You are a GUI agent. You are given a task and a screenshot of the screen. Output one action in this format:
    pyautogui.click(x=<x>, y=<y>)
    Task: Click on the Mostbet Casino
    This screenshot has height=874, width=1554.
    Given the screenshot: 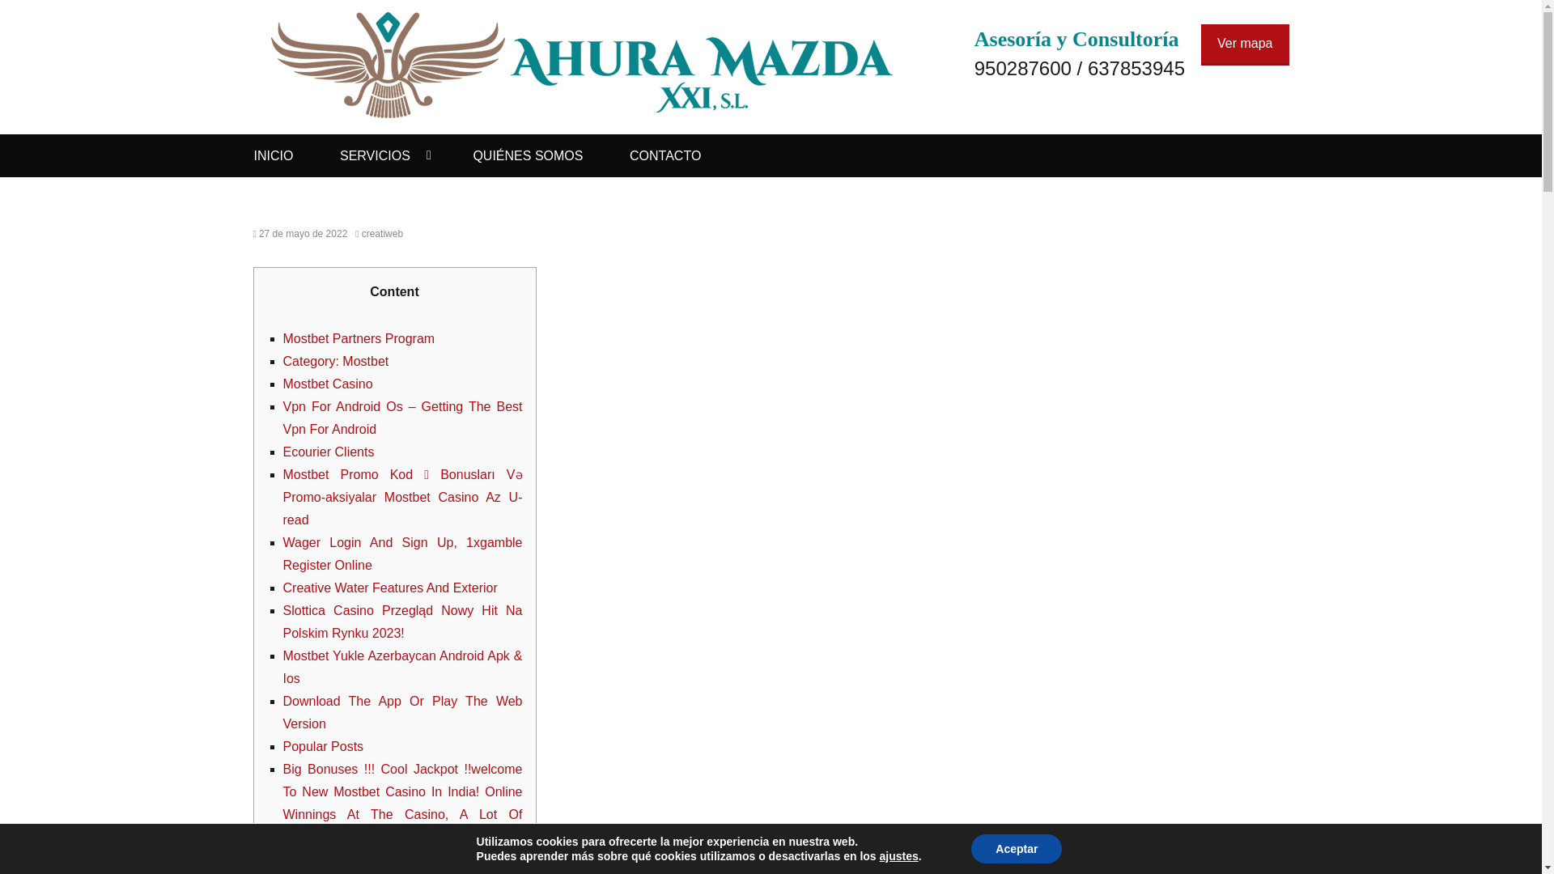 What is the action you would take?
    pyautogui.click(x=327, y=384)
    